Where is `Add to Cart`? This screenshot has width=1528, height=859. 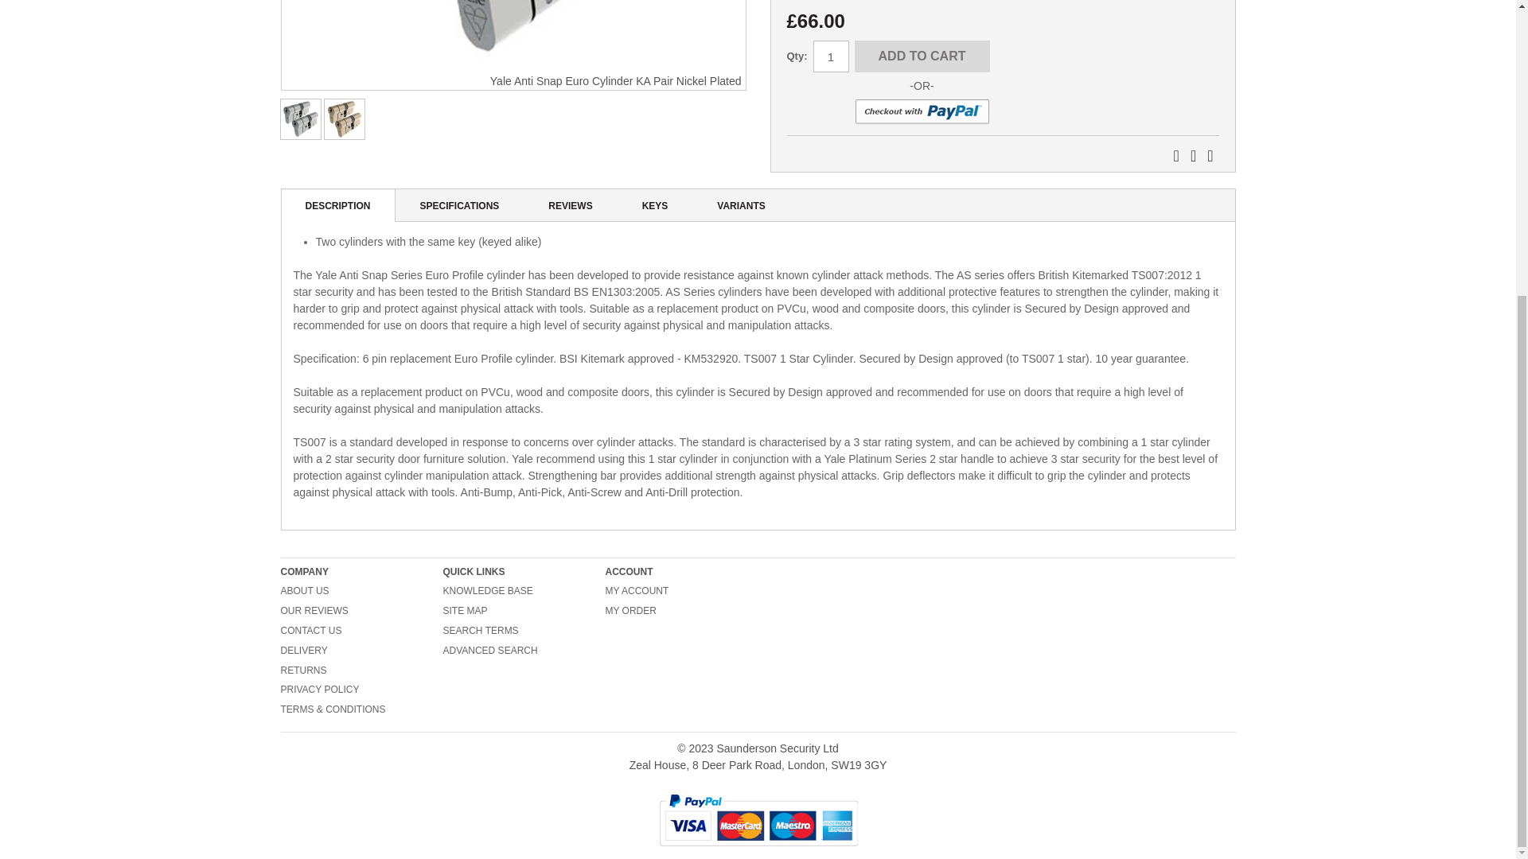
Add to Cart is located at coordinates (922, 56).